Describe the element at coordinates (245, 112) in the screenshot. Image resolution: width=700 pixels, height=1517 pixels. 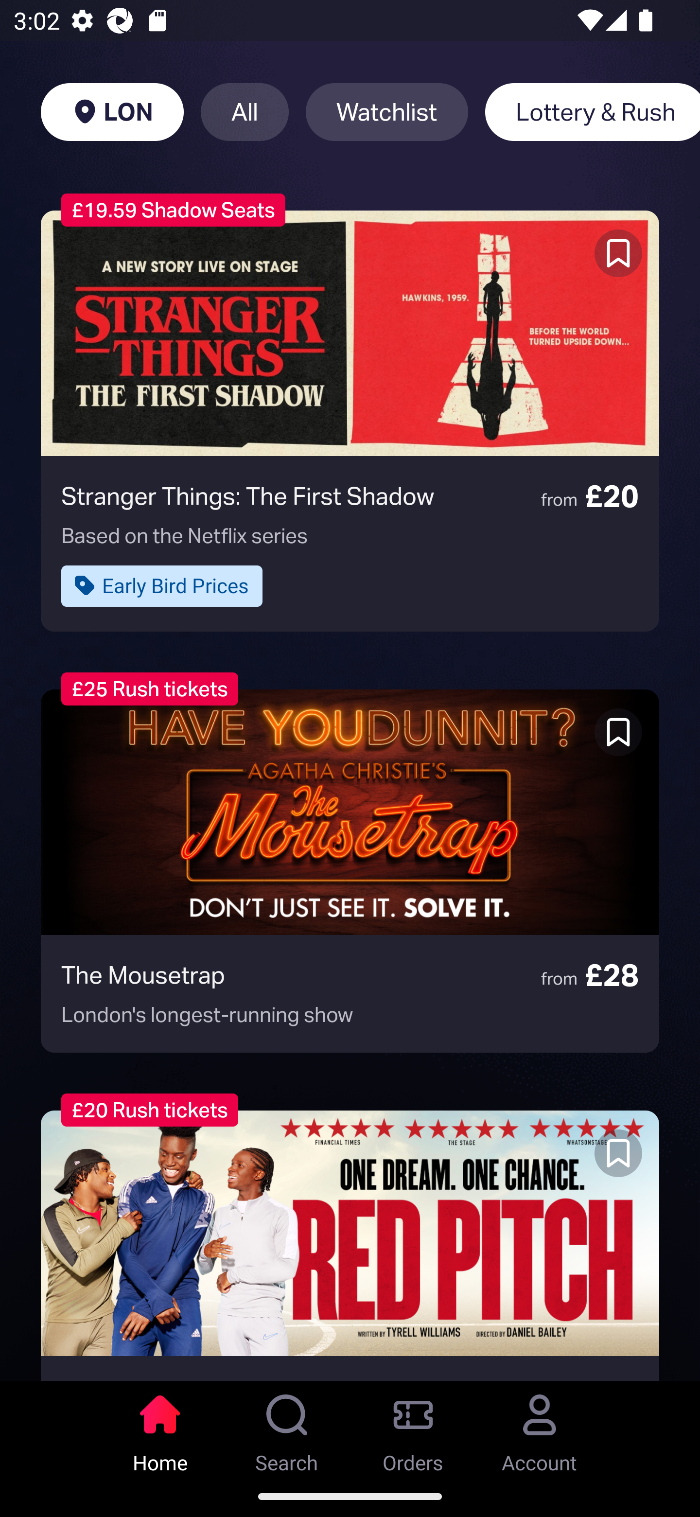
I see `All` at that location.